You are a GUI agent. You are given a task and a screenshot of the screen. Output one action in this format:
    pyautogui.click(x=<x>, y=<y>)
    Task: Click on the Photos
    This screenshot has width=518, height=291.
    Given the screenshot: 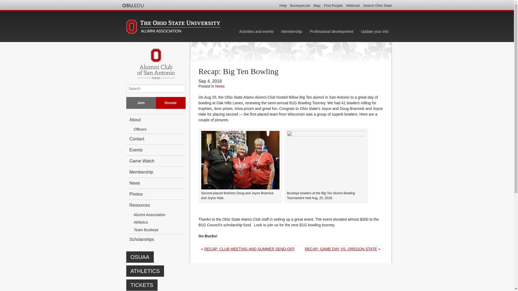 What is the action you would take?
    pyautogui.click(x=156, y=194)
    